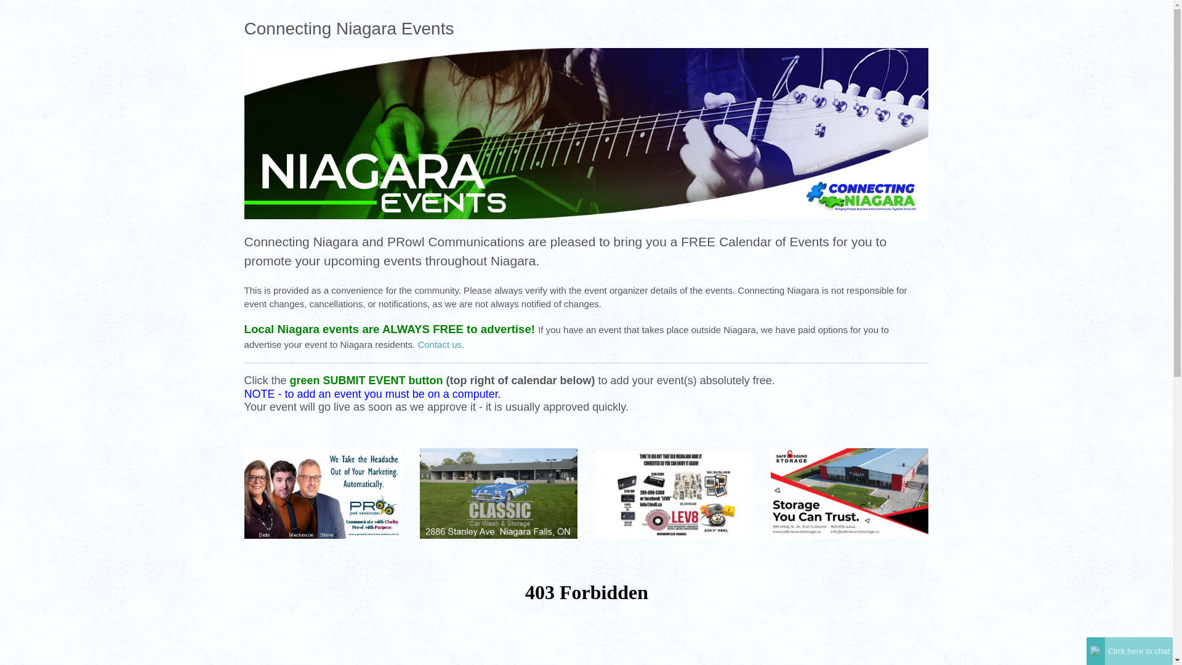 The image size is (1182, 665). Describe the element at coordinates (440, 344) in the screenshot. I see `Contact us` at that location.